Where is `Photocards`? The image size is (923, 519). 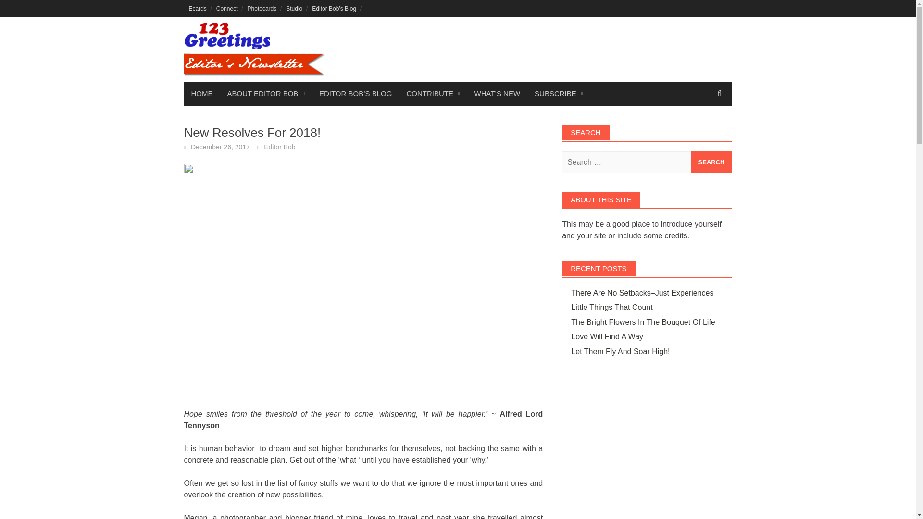 Photocards is located at coordinates (262, 8).